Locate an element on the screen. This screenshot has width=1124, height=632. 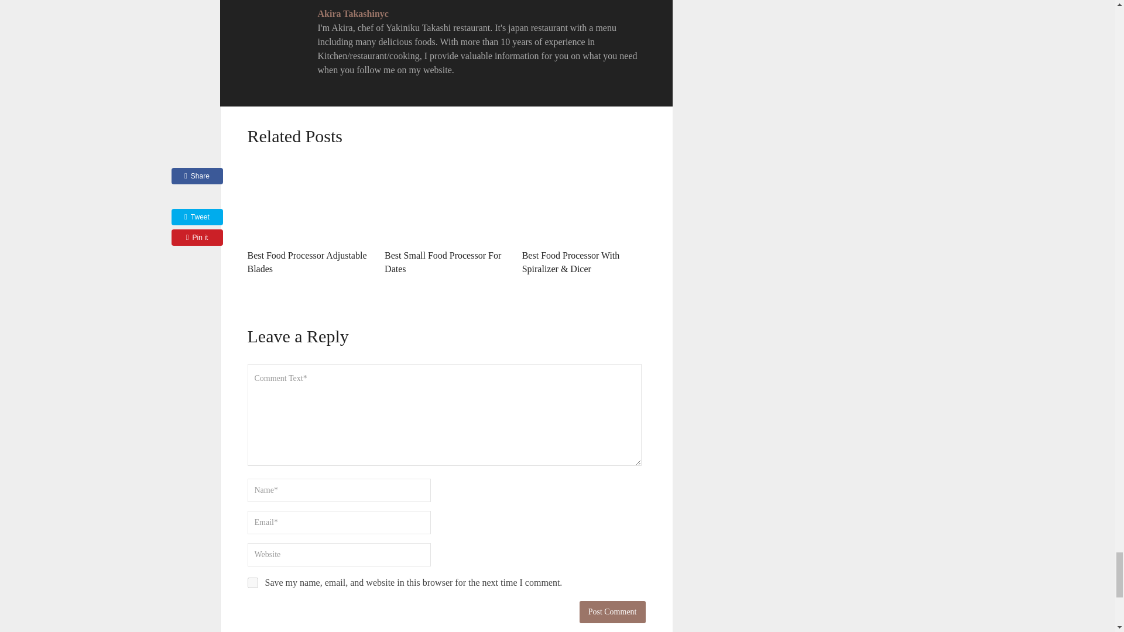
Post Comment is located at coordinates (612, 612).